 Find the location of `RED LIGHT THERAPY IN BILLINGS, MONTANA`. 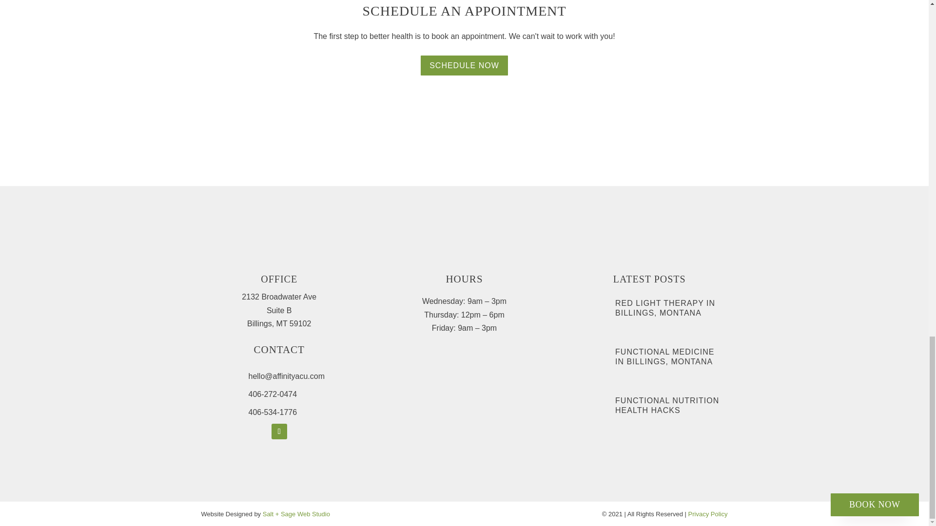

RED LIGHT THERAPY IN BILLINGS, MONTANA is located at coordinates (665, 308).